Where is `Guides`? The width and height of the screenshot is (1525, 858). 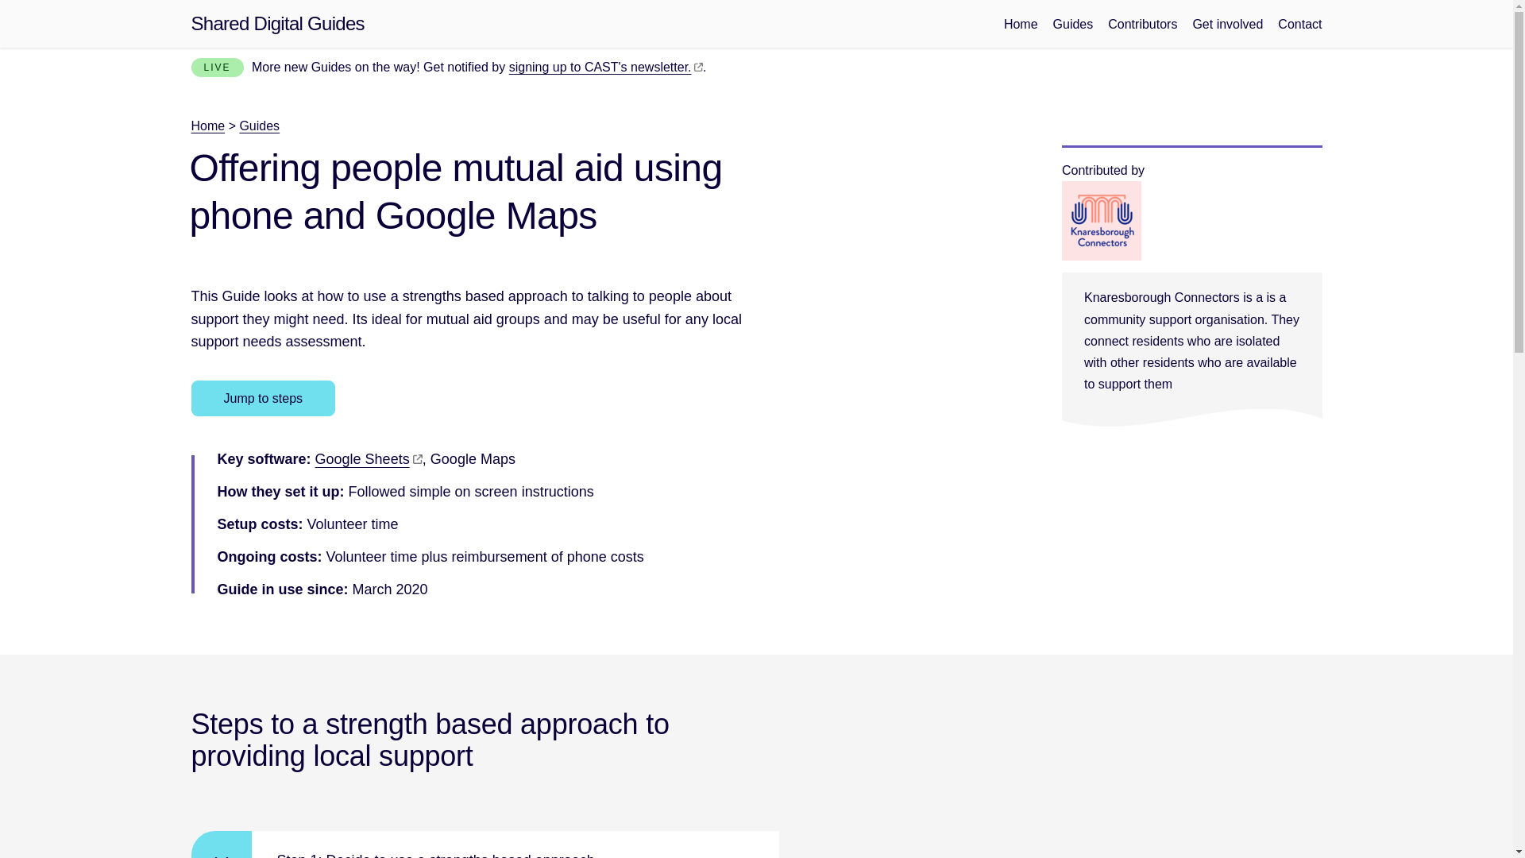 Guides is located at coordinates (1073, 24).